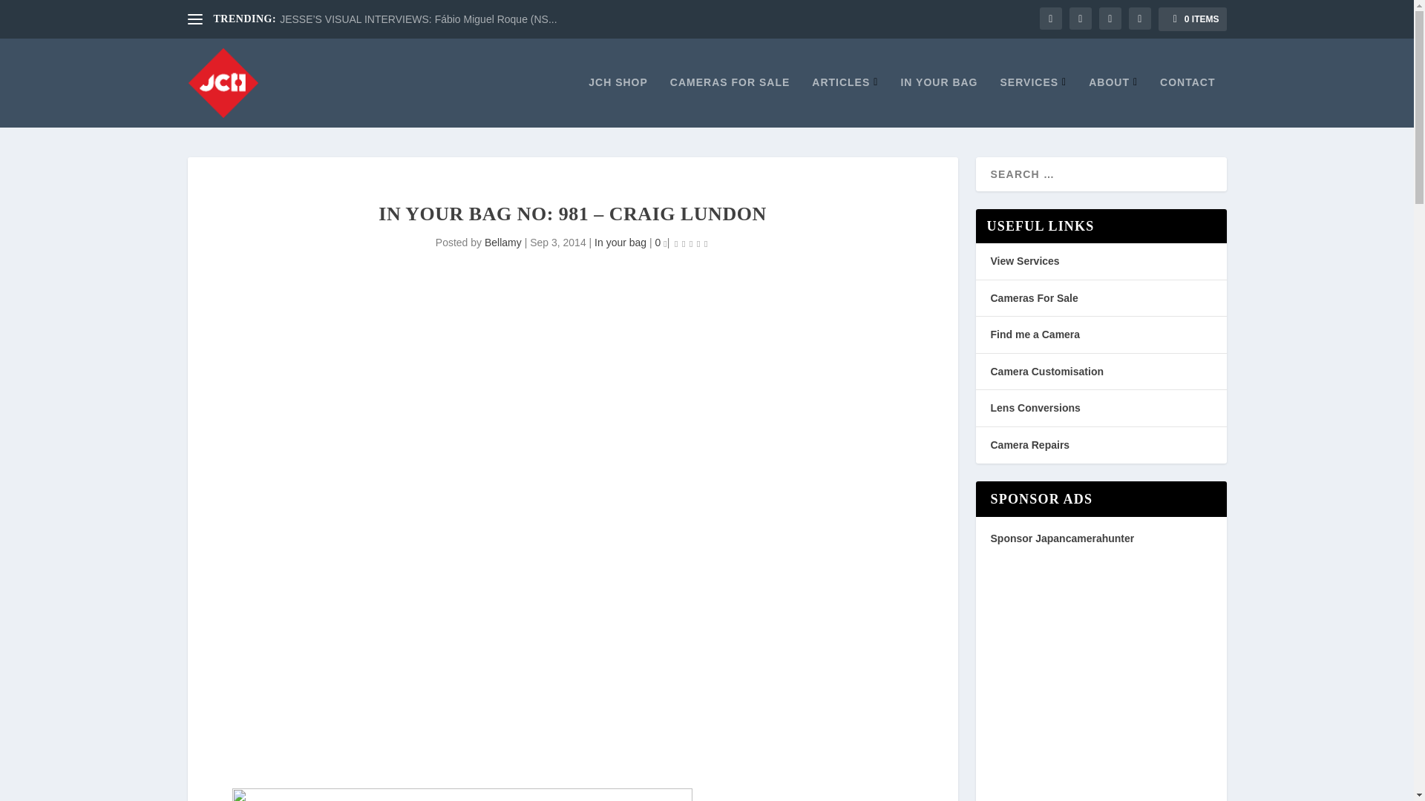 Image resolution: width=1425 pixels, height=801 pixels. Describe the element at coordinates (617, 101) in the screenshot. I see `JCH SHOP` at that location.